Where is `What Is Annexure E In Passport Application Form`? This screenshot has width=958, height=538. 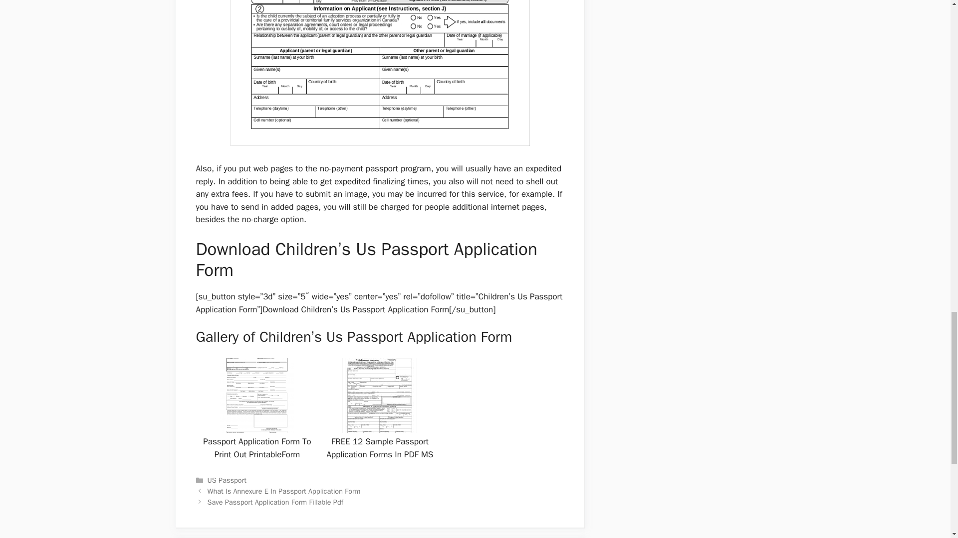 What Is Annexure E In Passport Application Form is located at coordinates (284, 491).